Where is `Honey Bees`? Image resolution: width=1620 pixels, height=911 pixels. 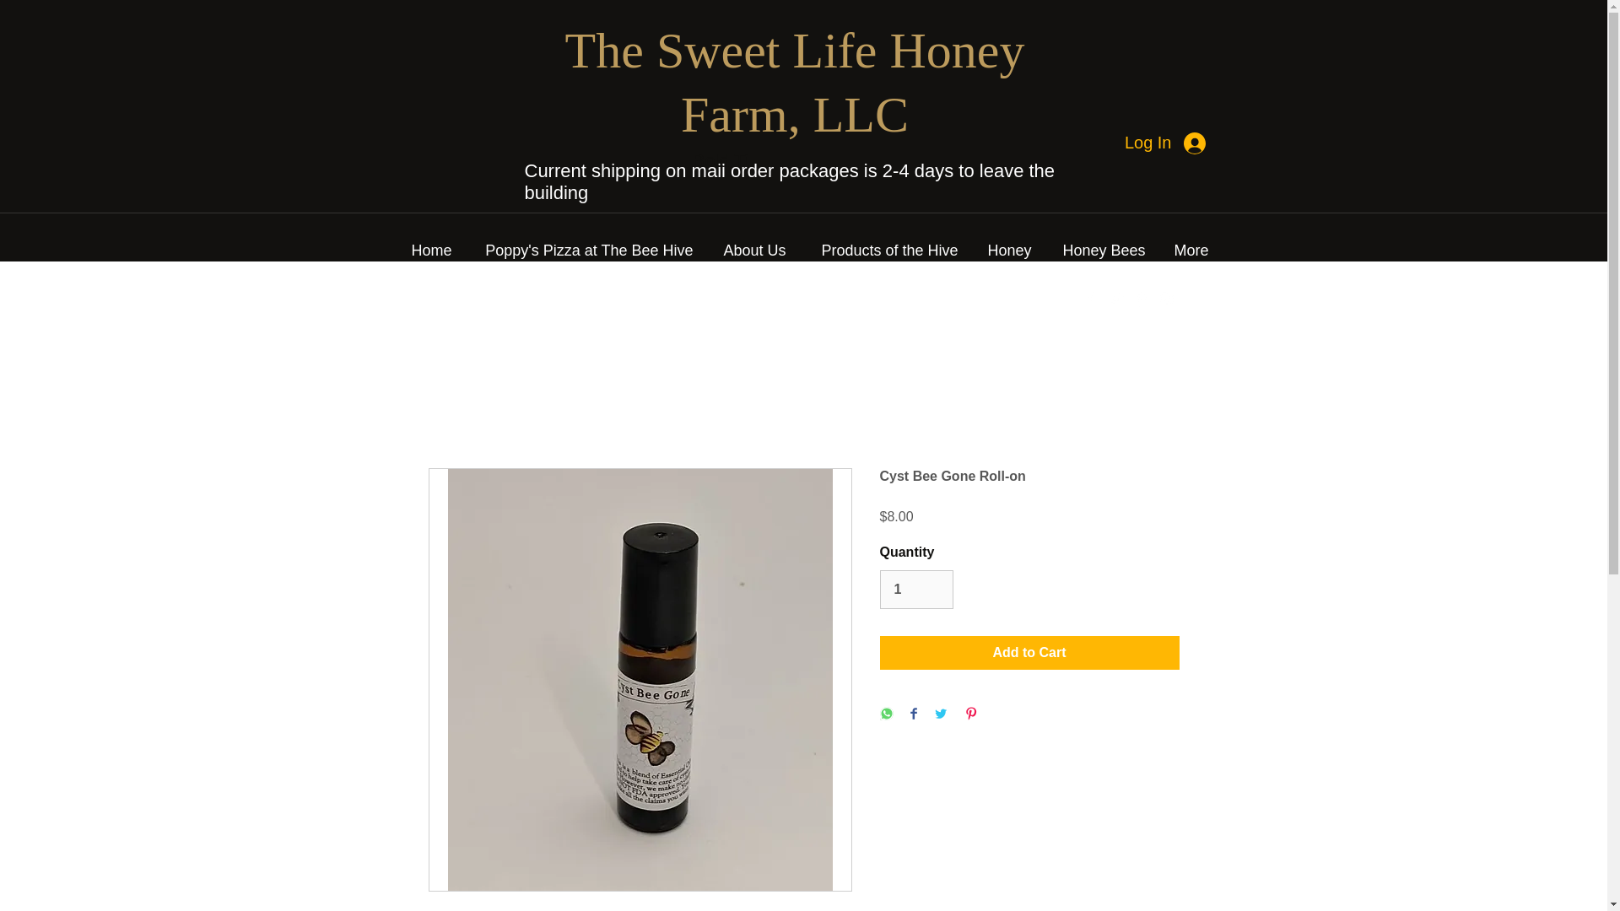 Honey Bees is located at coordinates (1097, 250).